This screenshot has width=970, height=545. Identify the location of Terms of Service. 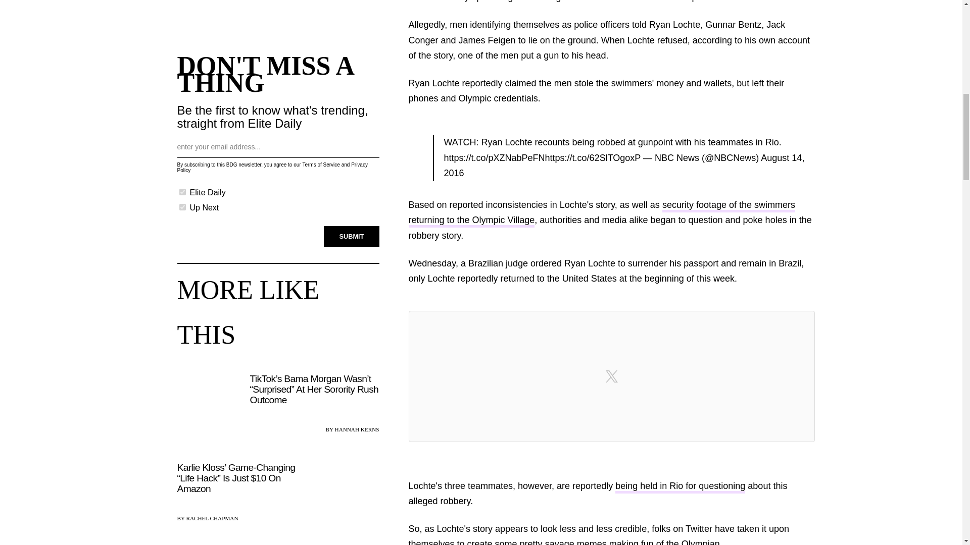
(320, 165).